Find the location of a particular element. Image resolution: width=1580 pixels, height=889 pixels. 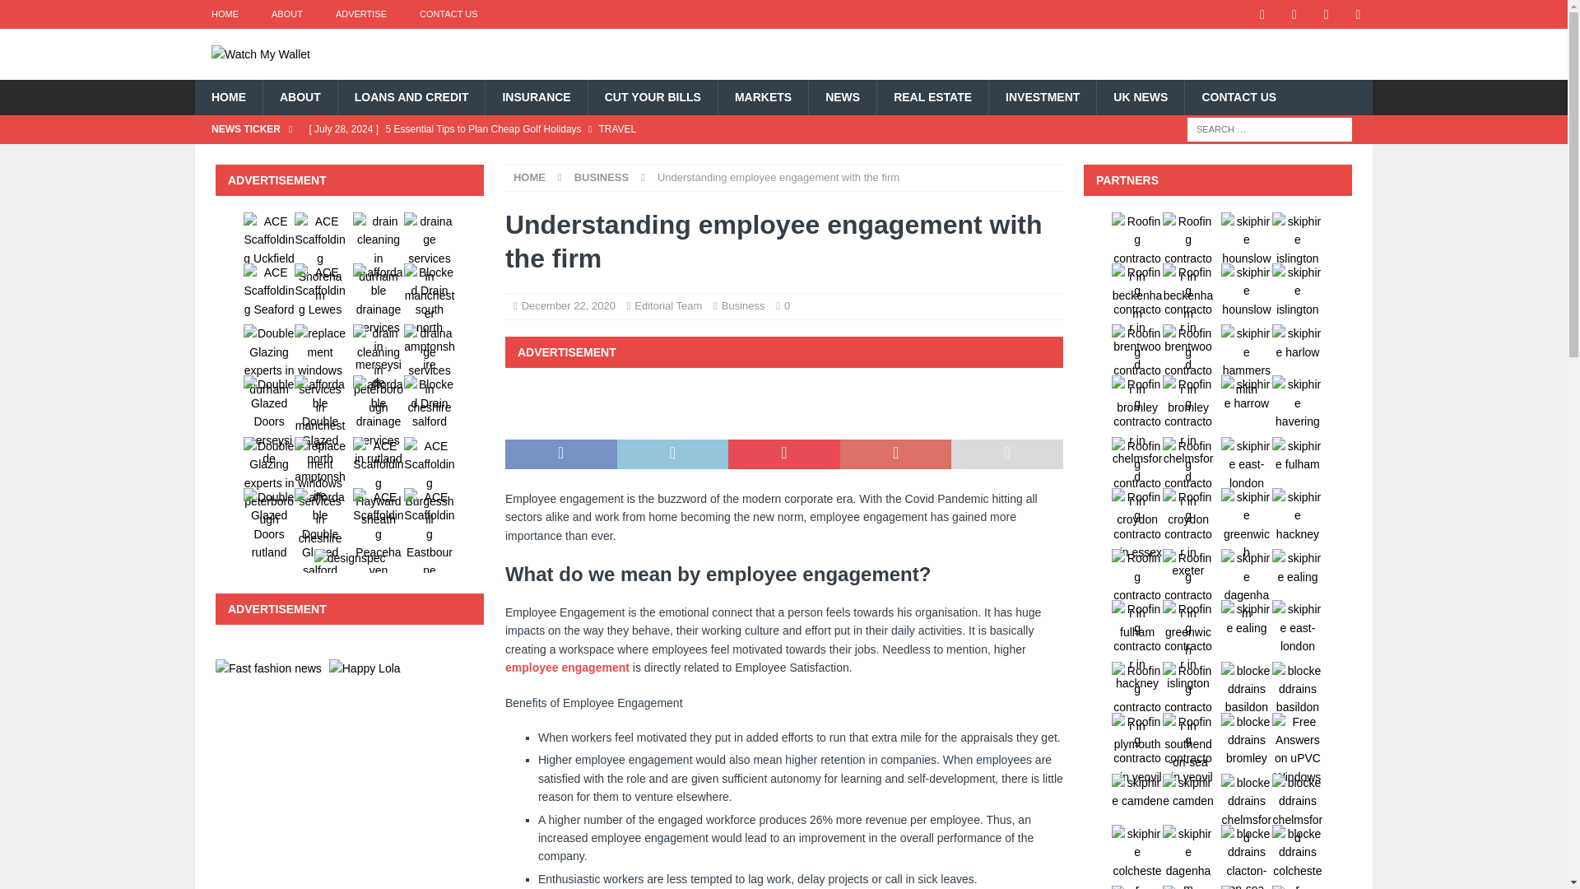

HOME is located at coordinates (529, 177).